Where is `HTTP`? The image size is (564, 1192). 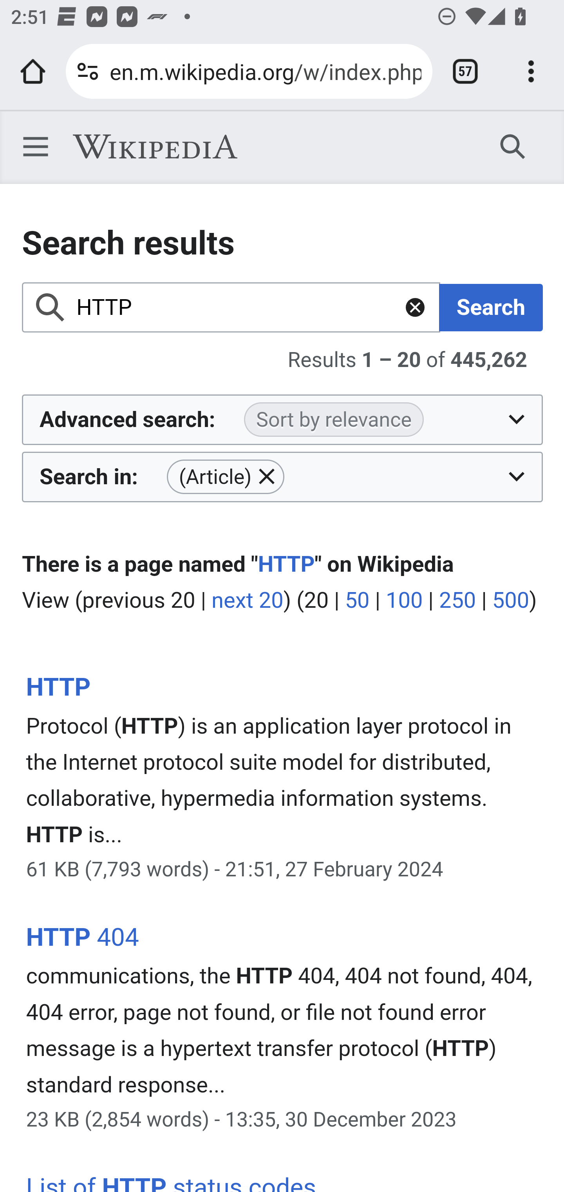 HTTP is located at coordinates (232, 307).